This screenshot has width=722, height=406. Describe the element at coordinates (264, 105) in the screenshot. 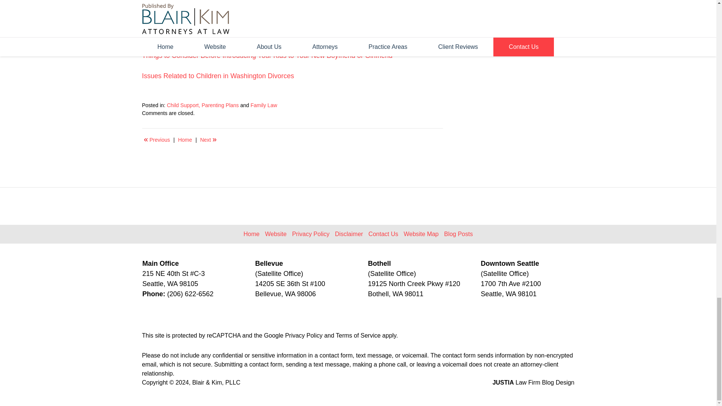

I see `View all posts in Family Law` at that location.